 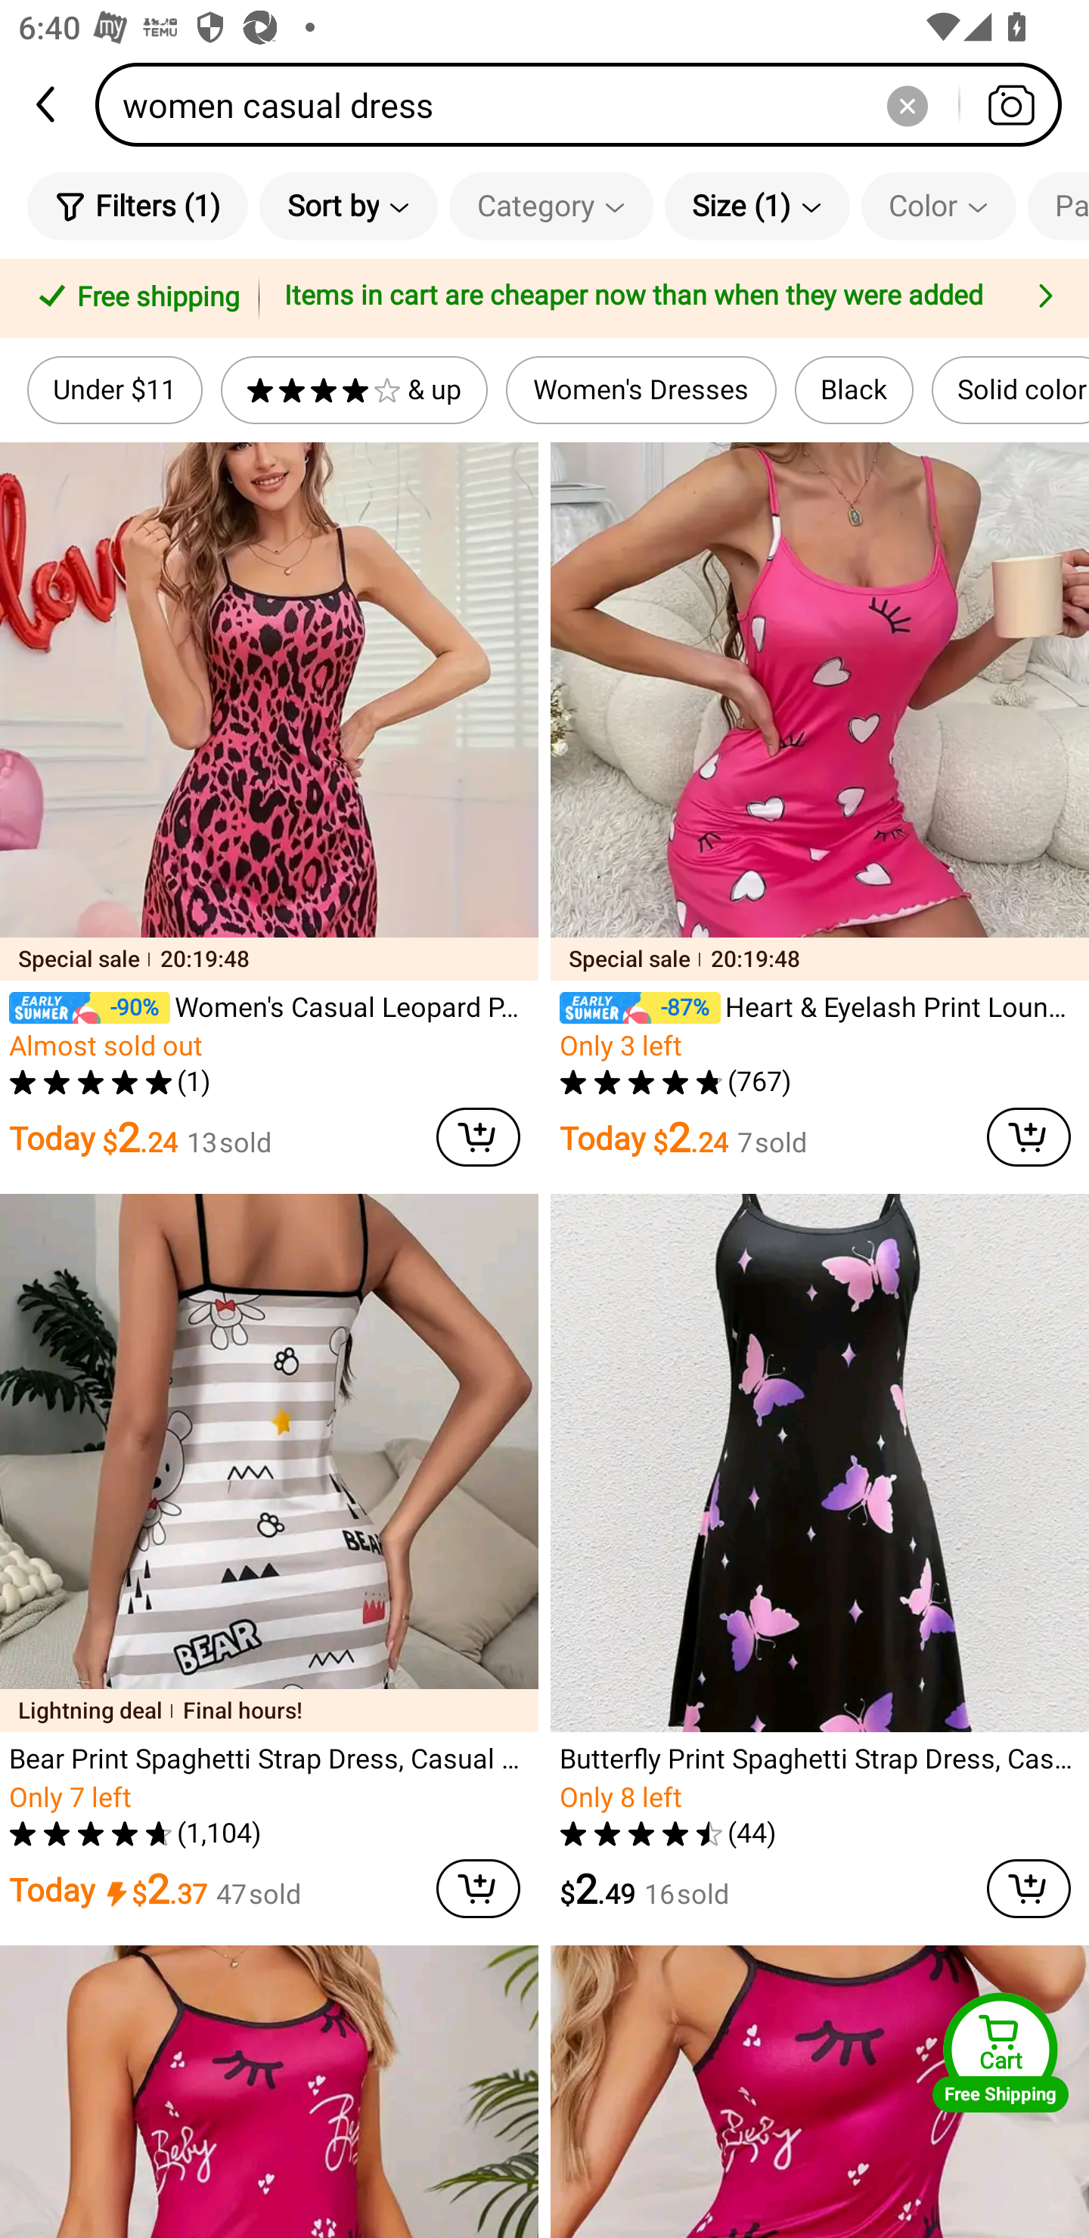 I want to click on Color, so click(x=939, y=206).